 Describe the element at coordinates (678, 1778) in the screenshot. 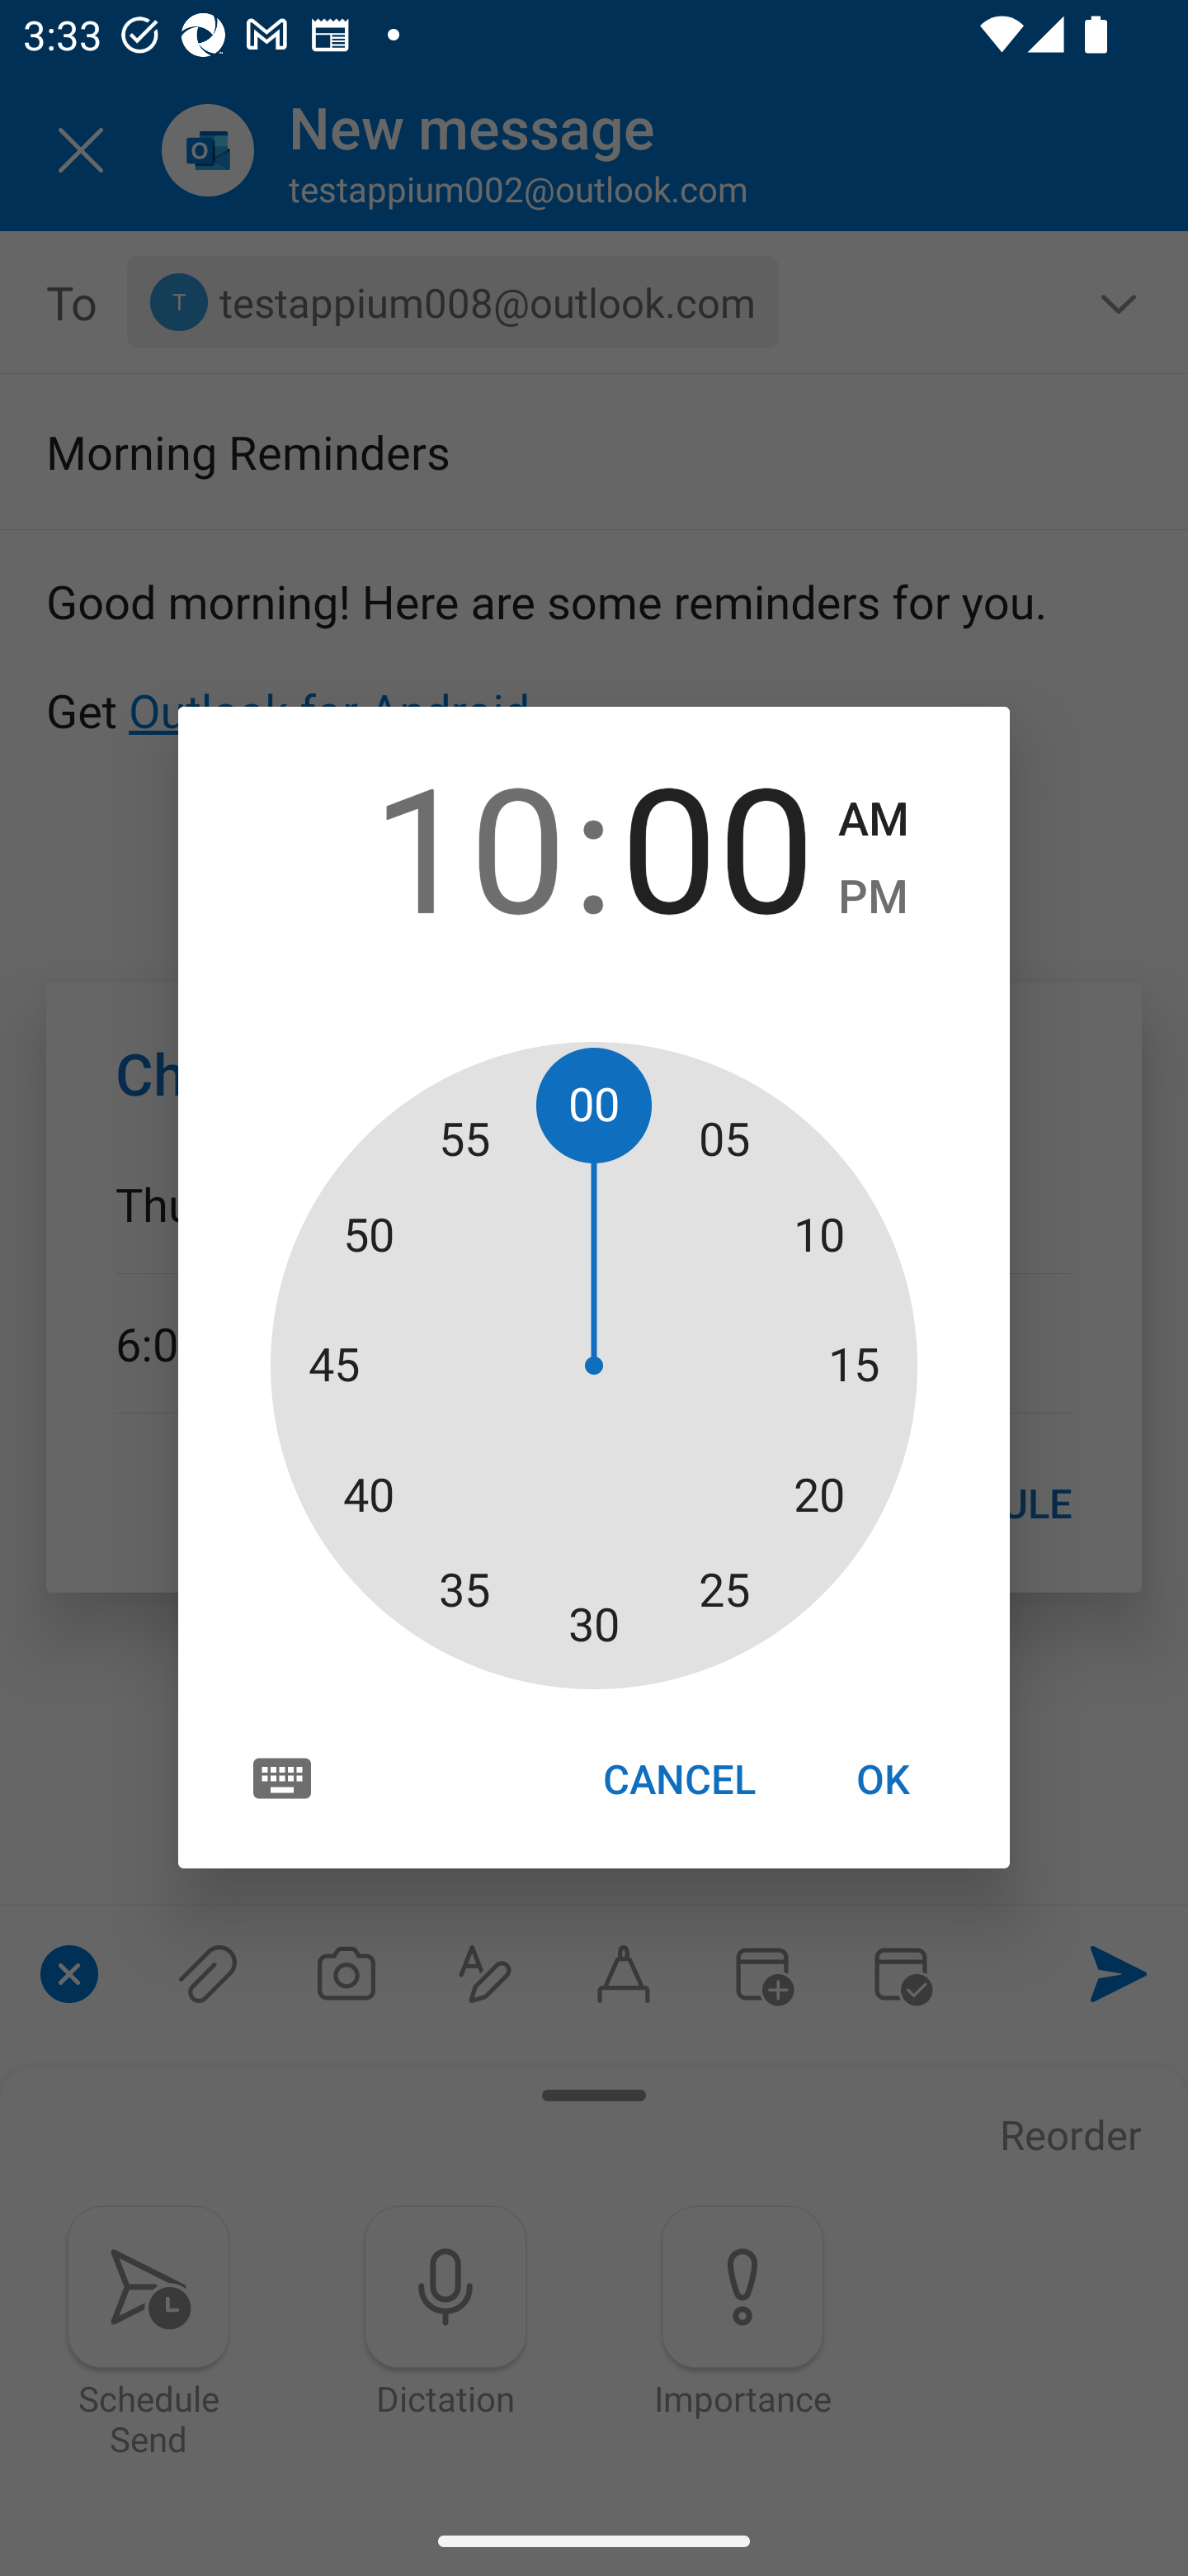

I see `CANCEL` at that location.